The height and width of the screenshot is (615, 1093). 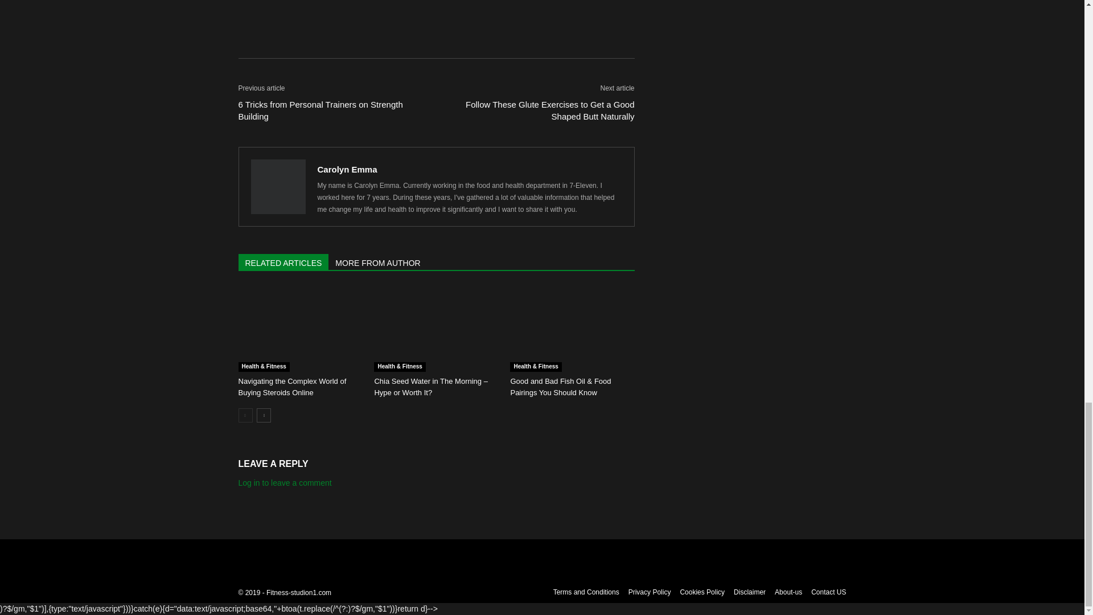 What do you see at coordinates (378, 262) in the screenshot?
I see `MORE FROM AUTHOR` at bounding box center [378, 262].